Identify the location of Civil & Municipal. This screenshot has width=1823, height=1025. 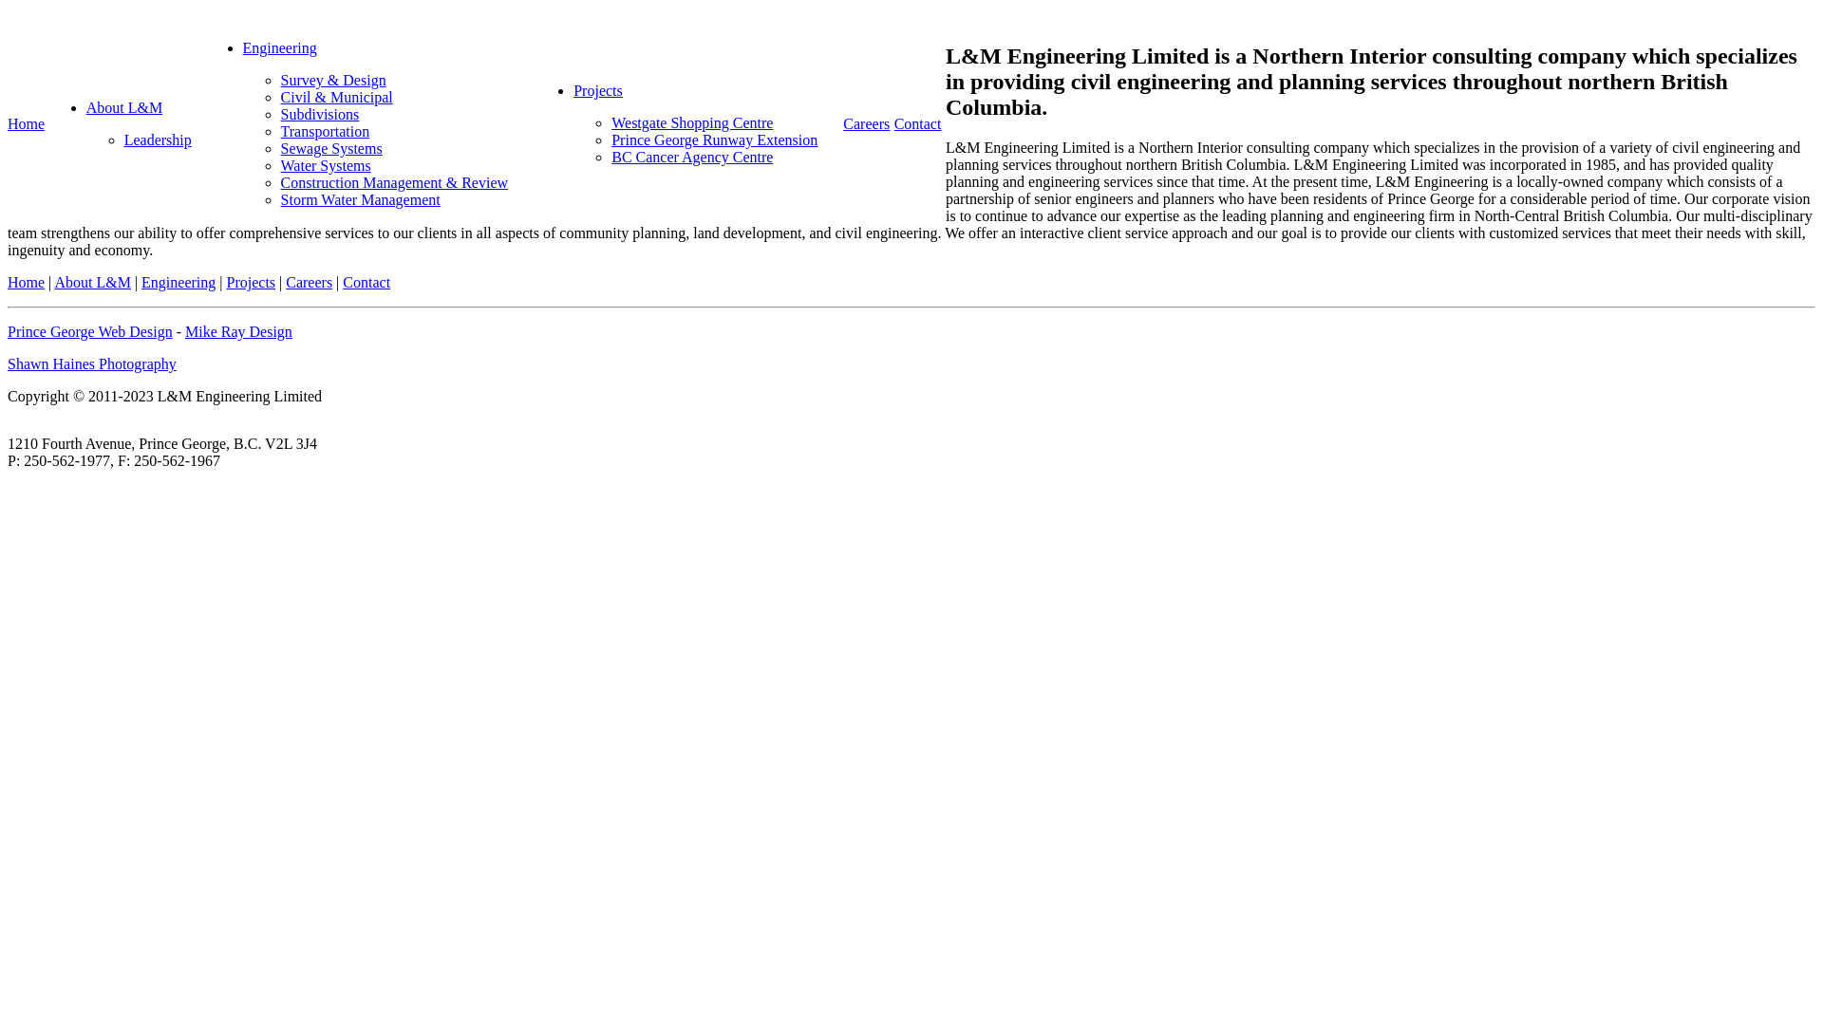
(337, 97).